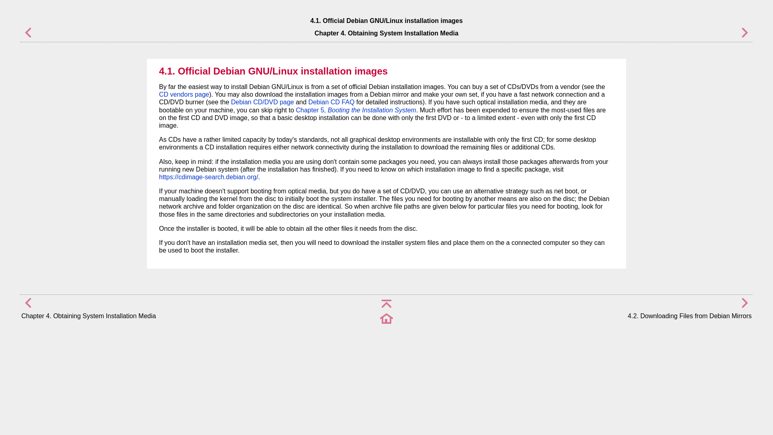 This screenshot has width=773, height=435. I want to click on Debian CD FAQ, so click(332, 102).